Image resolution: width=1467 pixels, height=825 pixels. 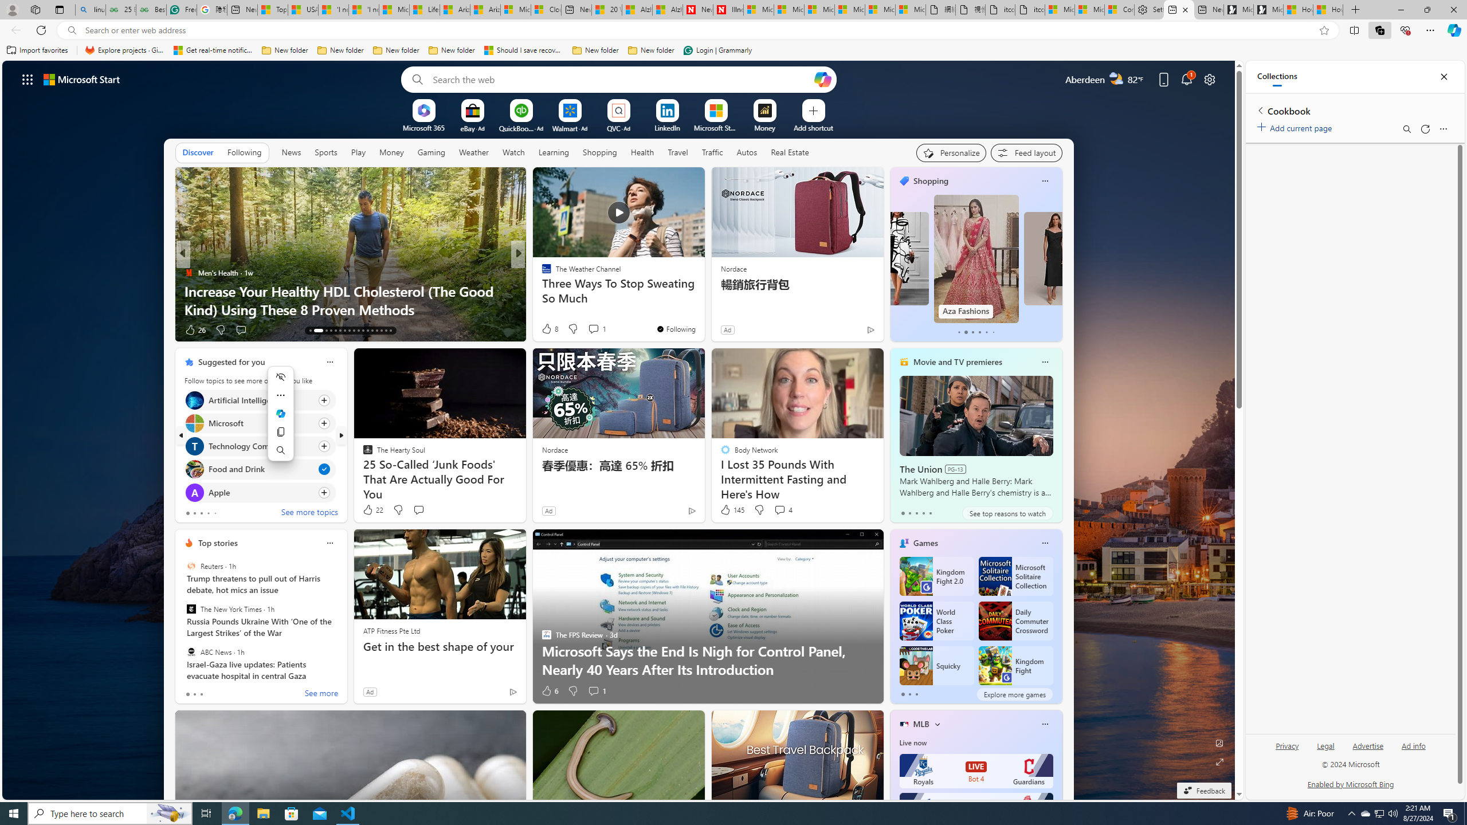 I want to click on Add current page, so click(x=1296, y=125).